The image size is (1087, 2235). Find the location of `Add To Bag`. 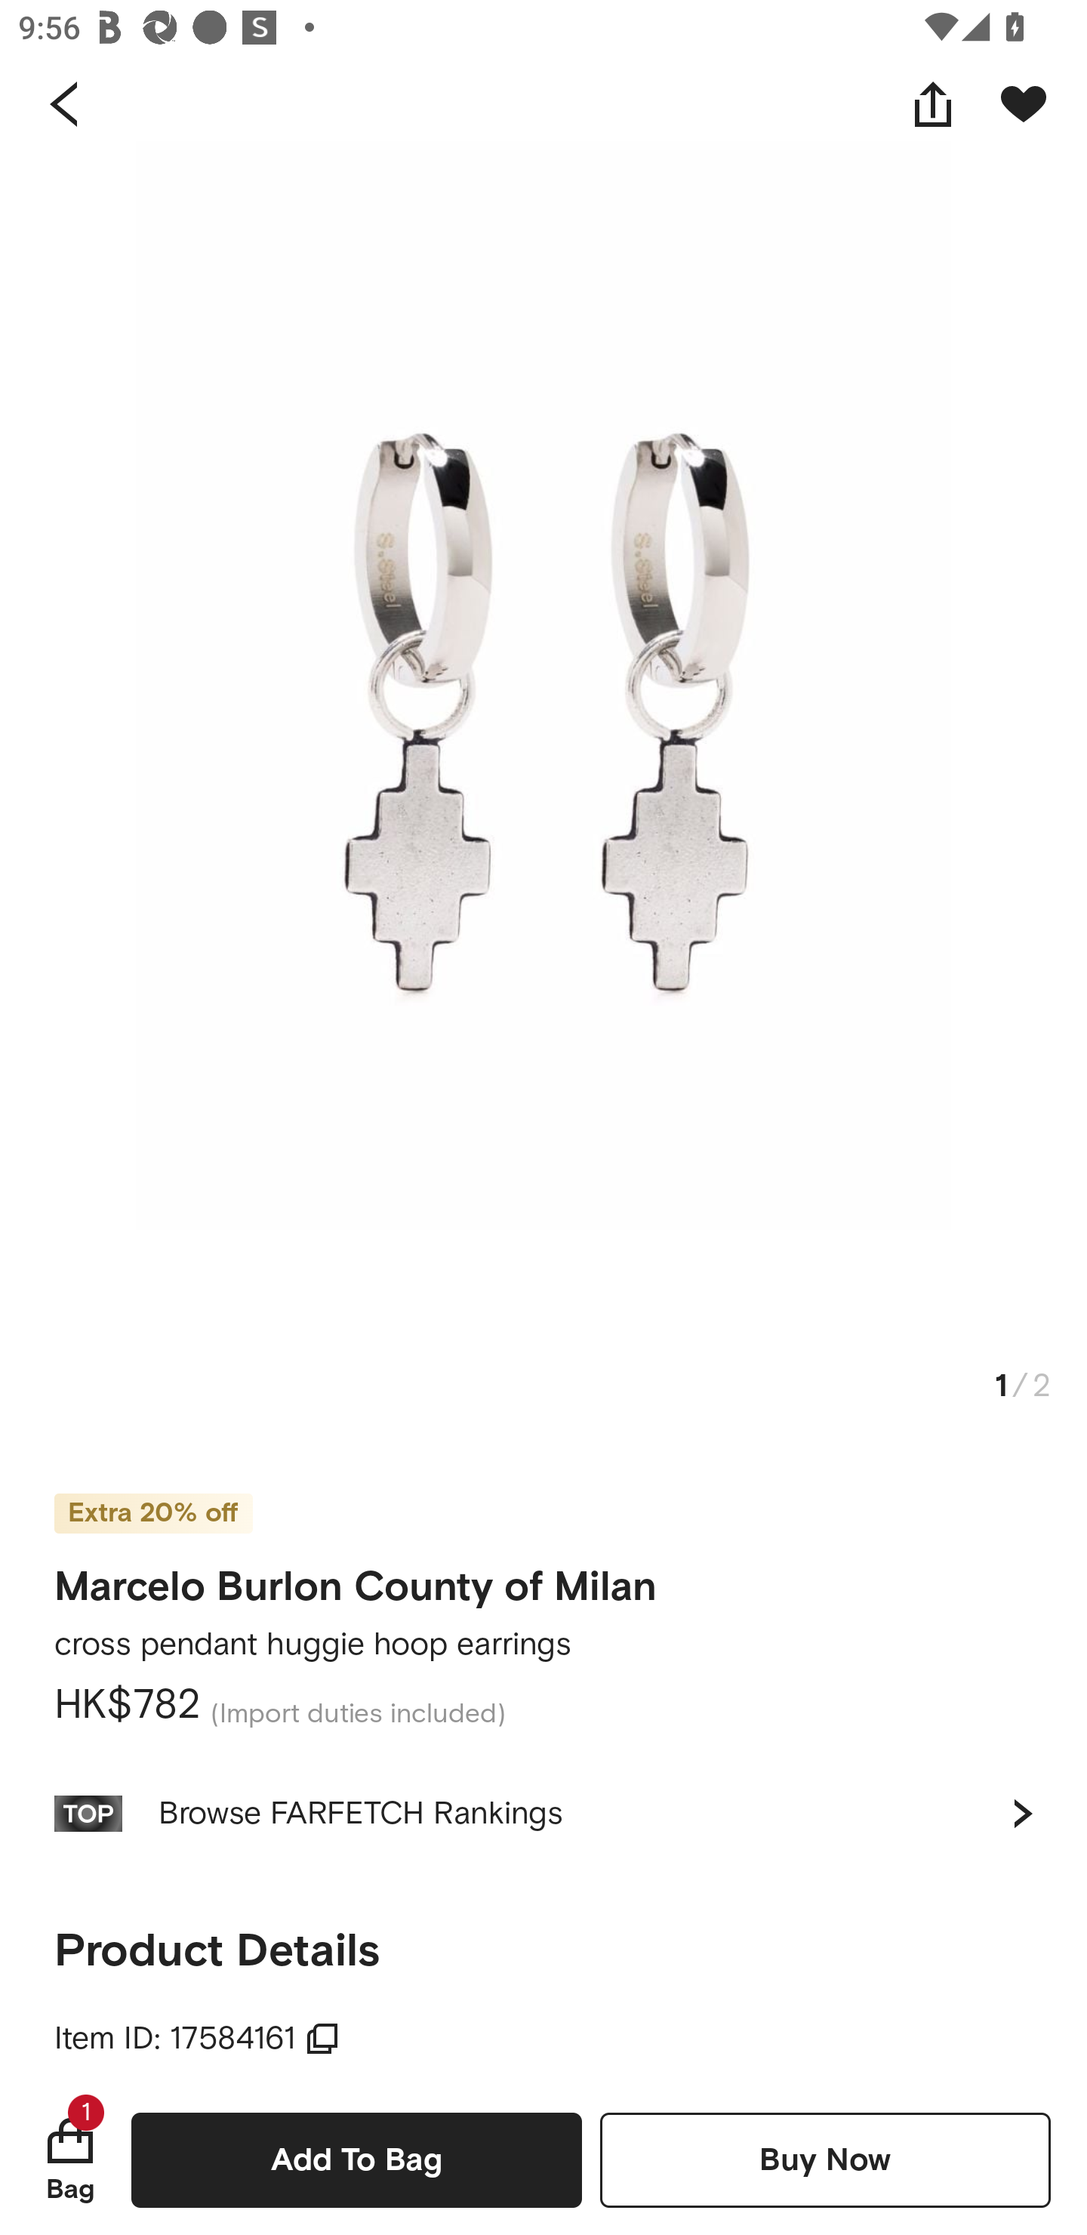

Add To Bag is located at coordinates (356, 2159).